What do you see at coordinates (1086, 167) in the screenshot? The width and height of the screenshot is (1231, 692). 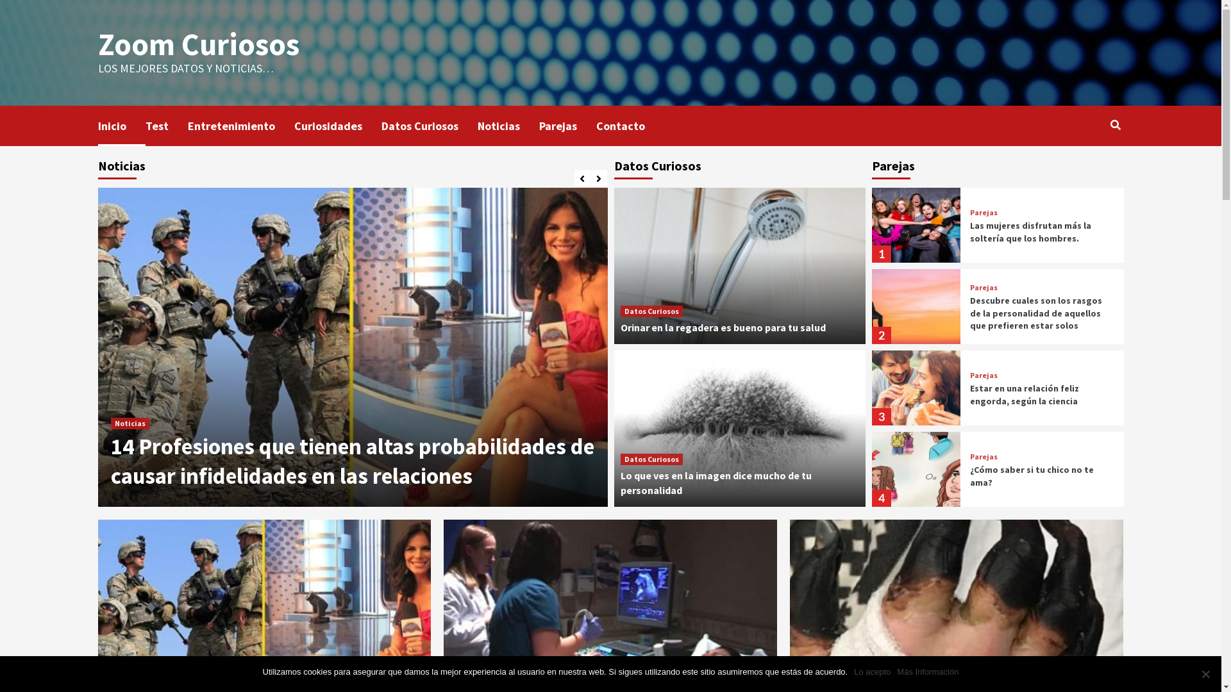 I see `Buscar` at bounding box center [1086, 167].